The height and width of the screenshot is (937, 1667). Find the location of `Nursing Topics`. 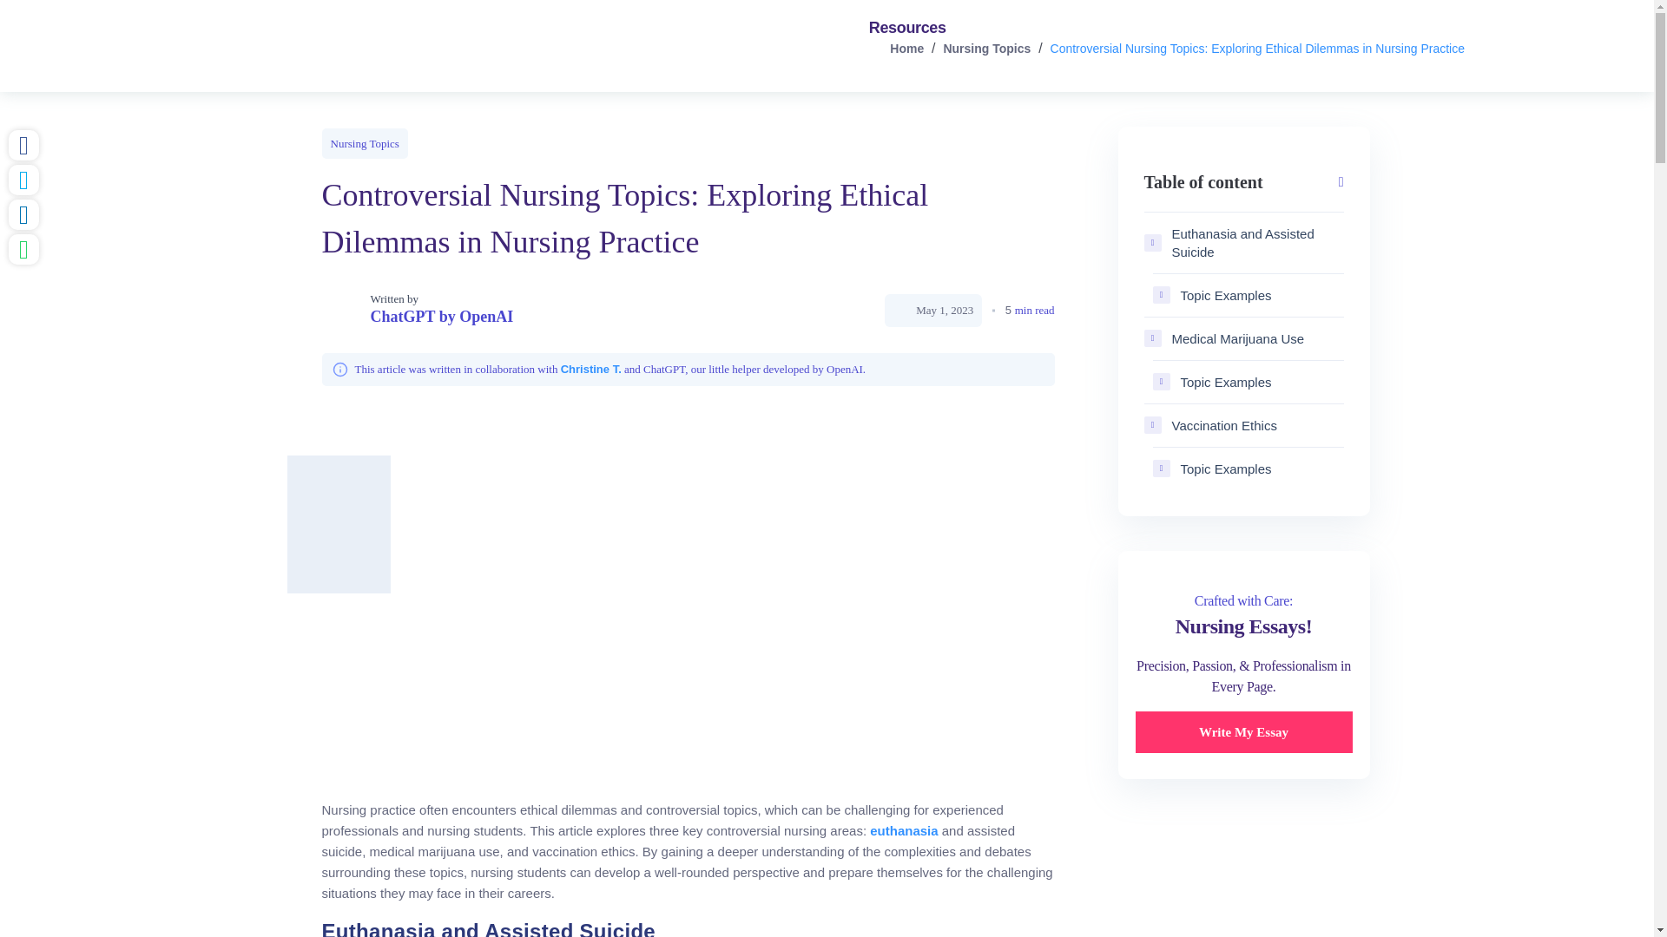

Nursing Topics is located at coordinates (364, 142).